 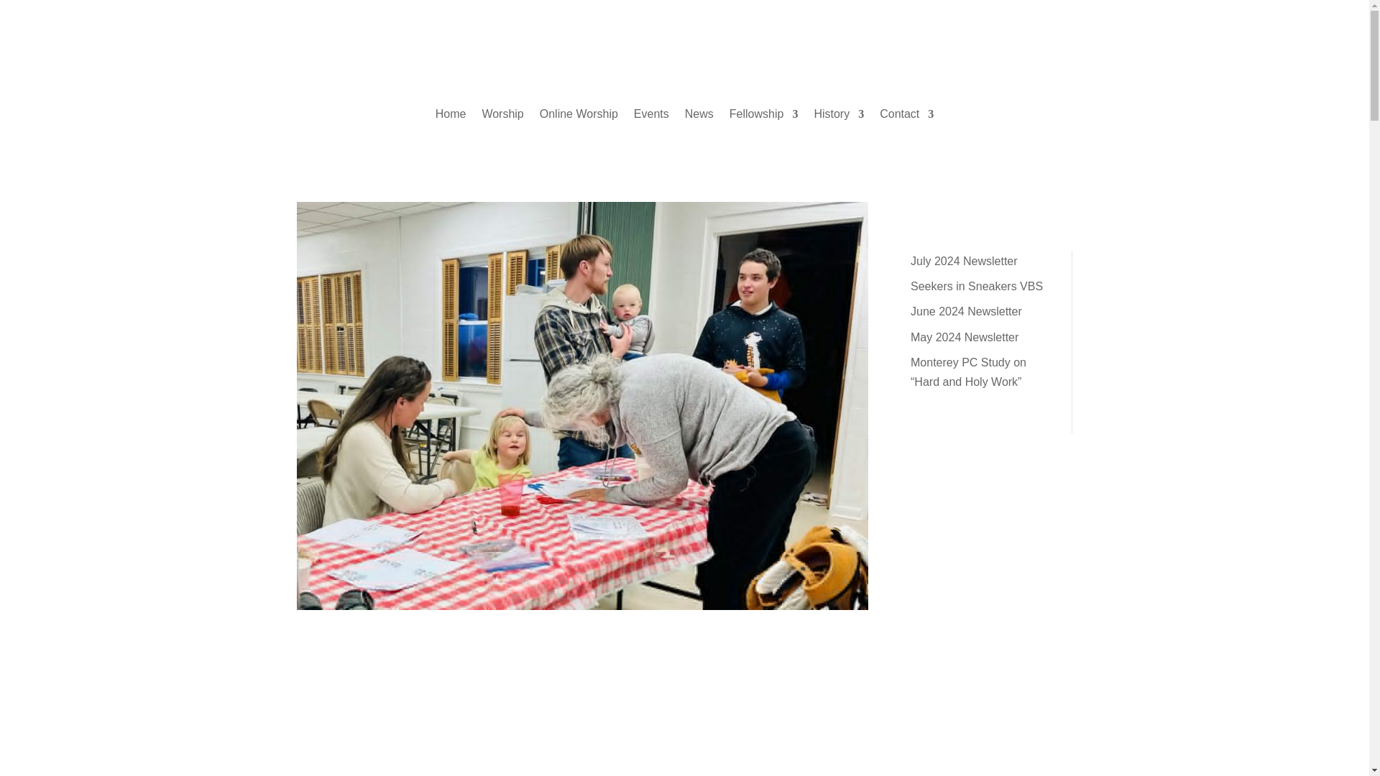 What do you see at coordinates (907, 116) in the screenshot?
I see `Contact` at bounding box center [907, 116].